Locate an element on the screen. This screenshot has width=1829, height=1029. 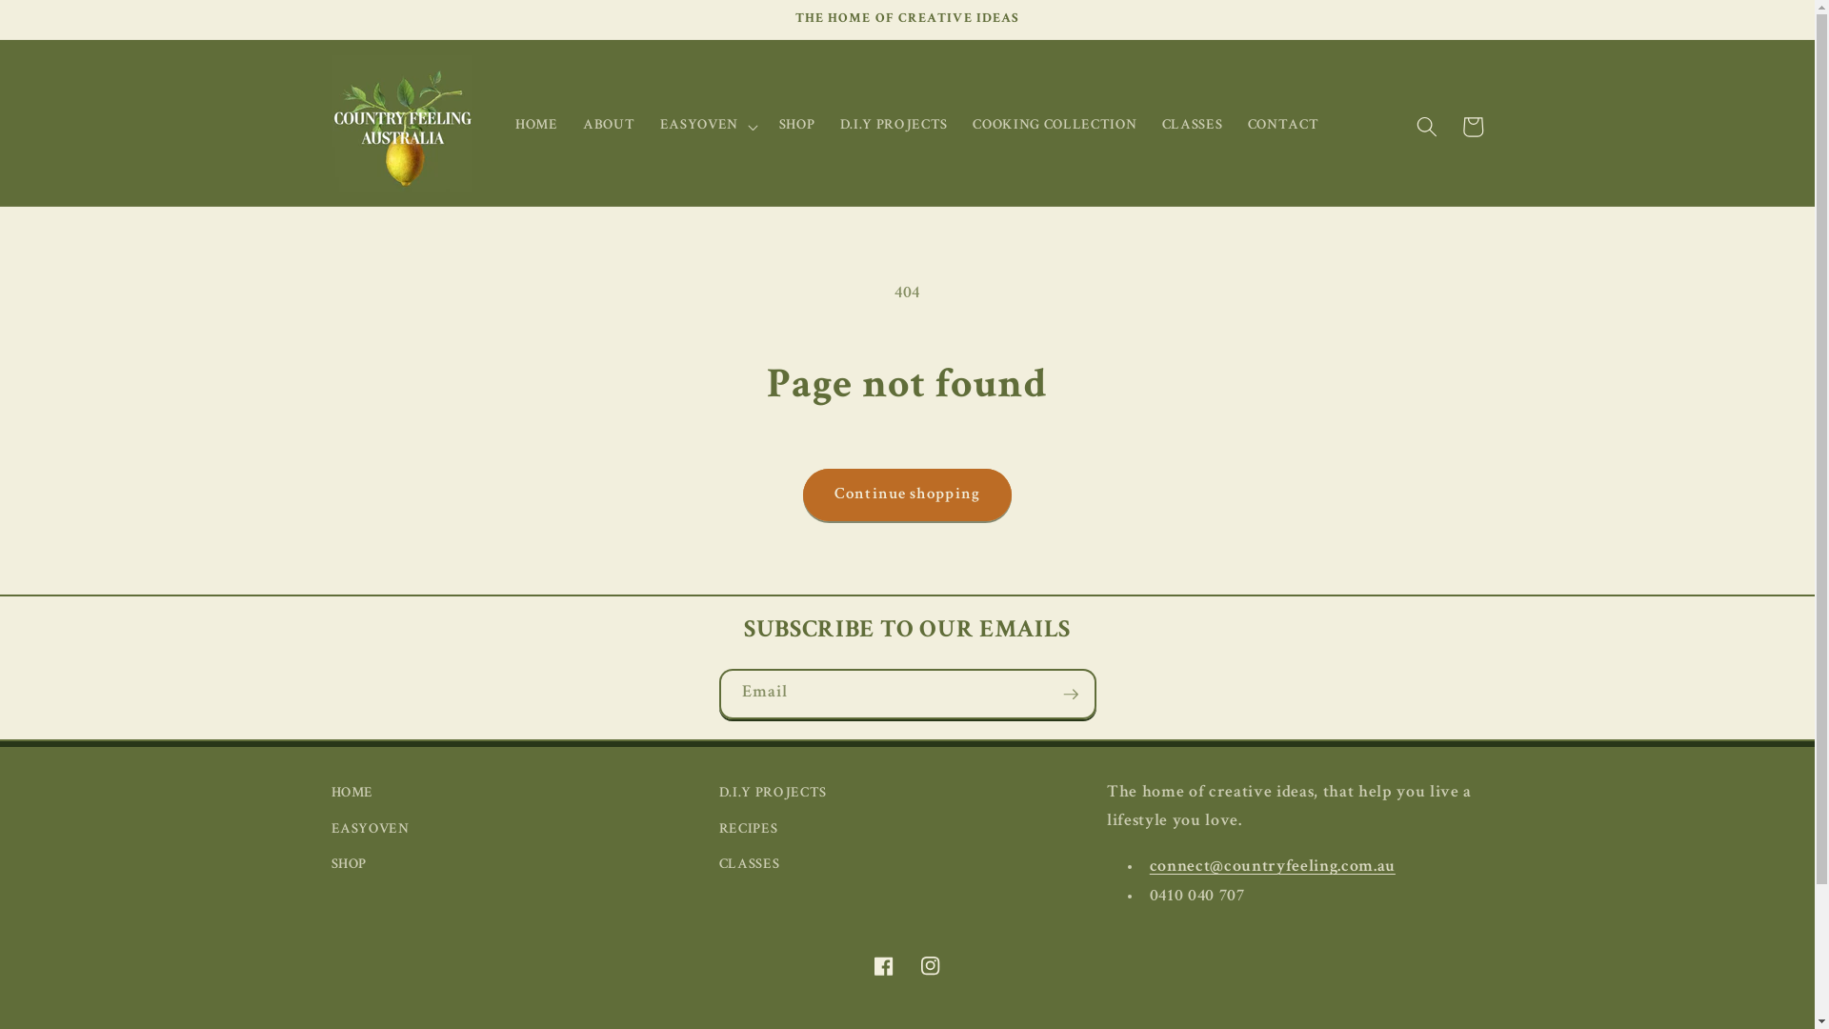
Instagram is located at coordinates (930, 966).